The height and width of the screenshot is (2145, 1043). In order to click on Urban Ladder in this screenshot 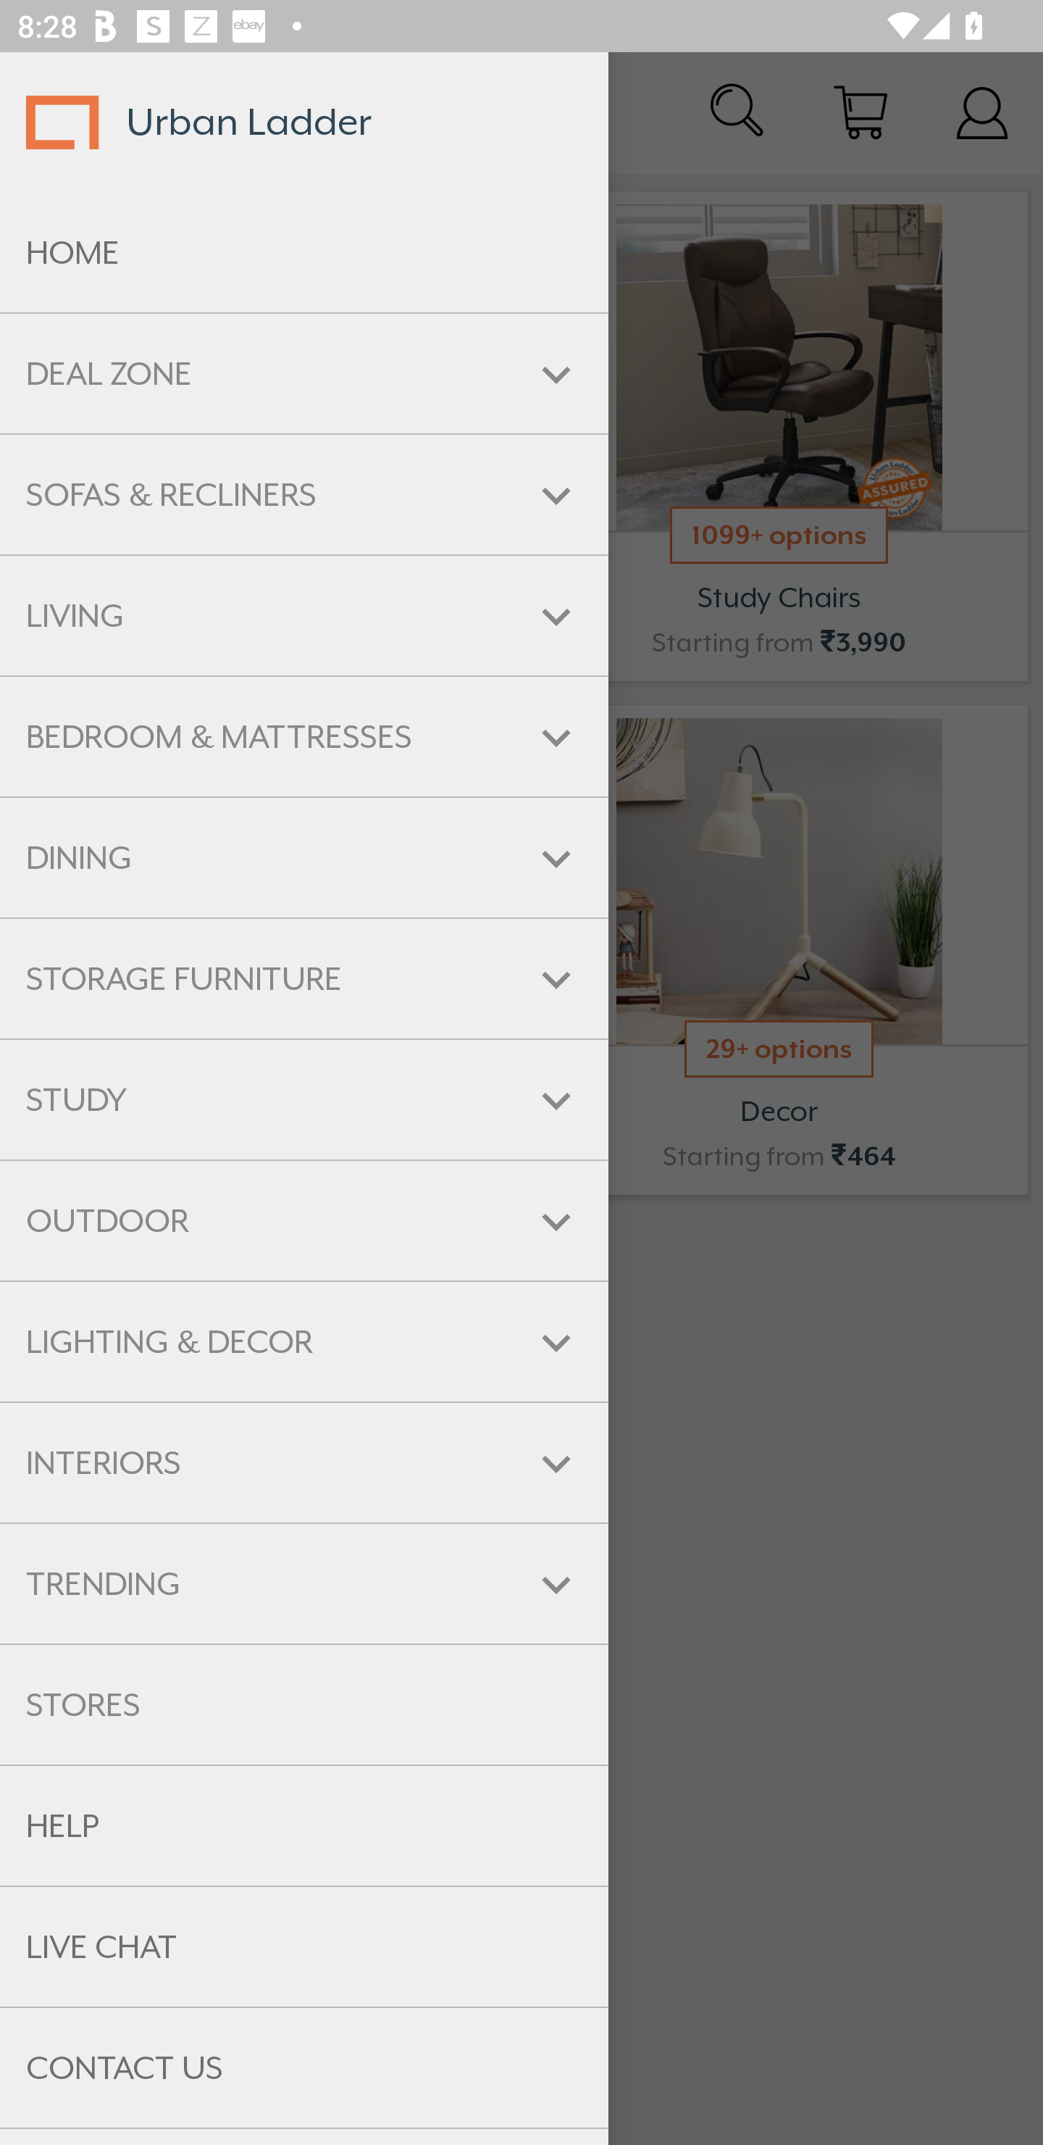, I will do `click(304, 122)`.